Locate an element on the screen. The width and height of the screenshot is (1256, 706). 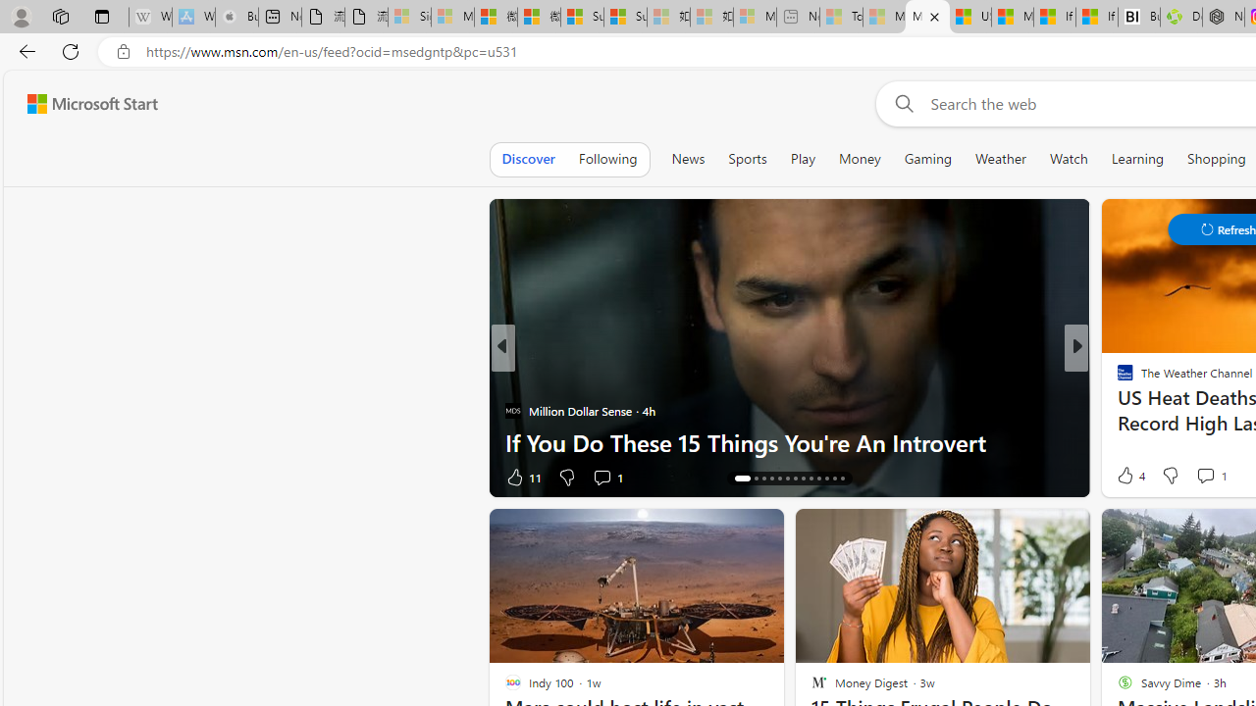
View comments 339 Comment is located at coordinates (1211, 477).